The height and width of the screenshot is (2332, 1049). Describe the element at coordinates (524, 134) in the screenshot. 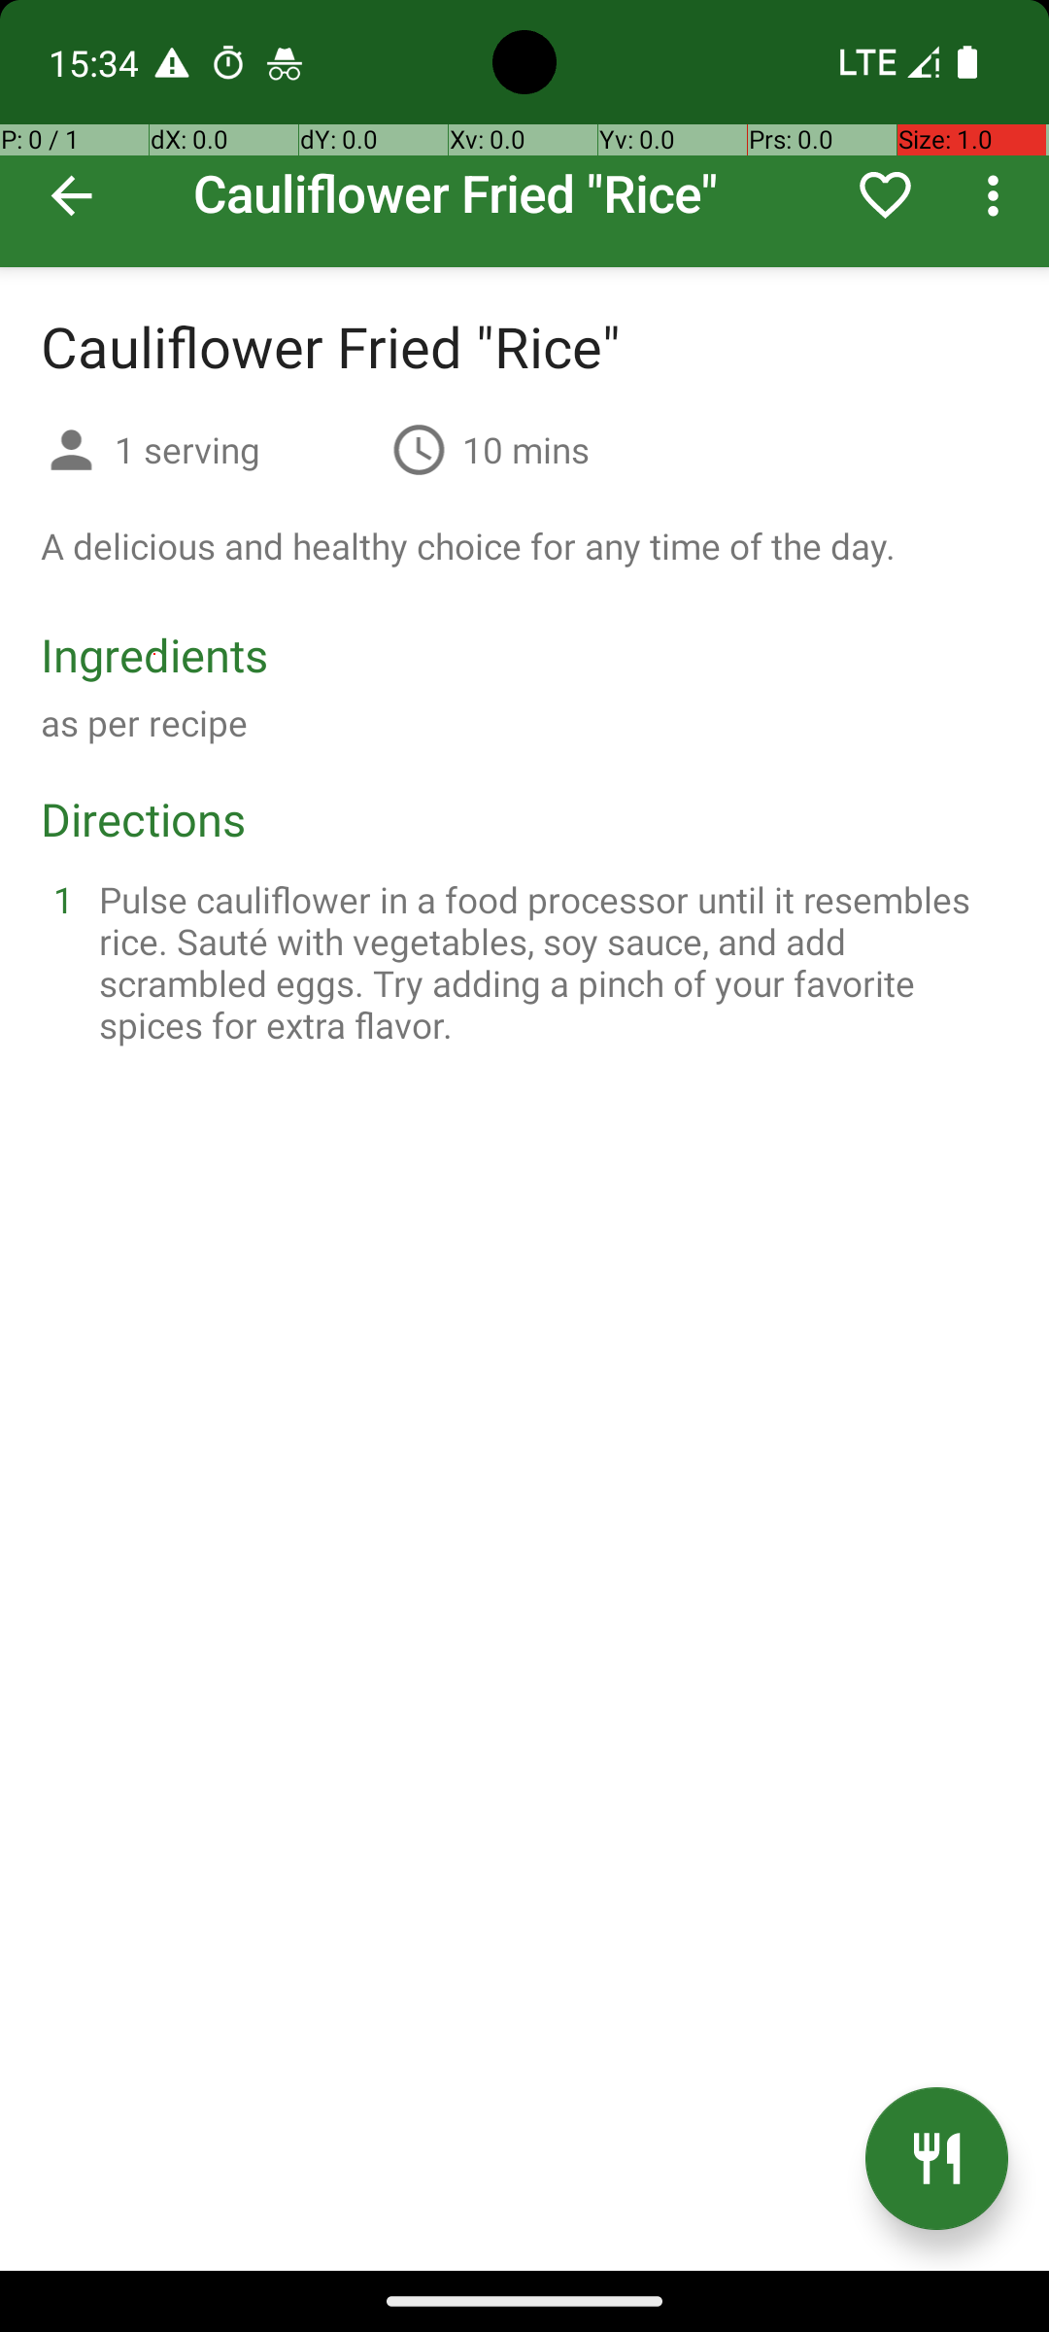

I see `Cauliflower Fried "Rice"` at that location.